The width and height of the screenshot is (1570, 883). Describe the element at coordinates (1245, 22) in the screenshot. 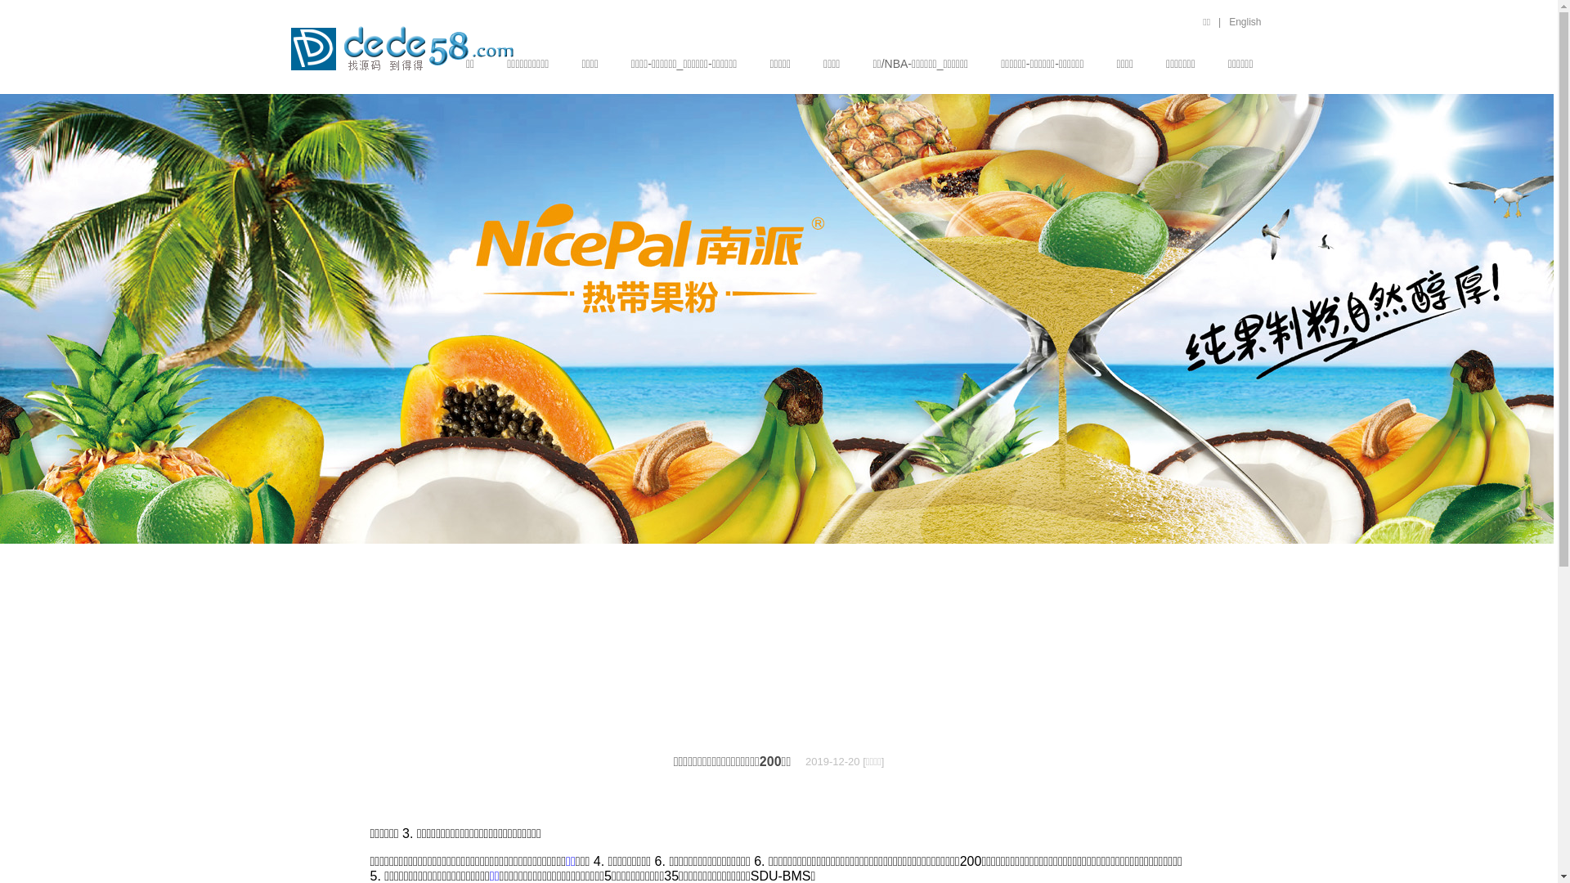

I see `English` at that location.